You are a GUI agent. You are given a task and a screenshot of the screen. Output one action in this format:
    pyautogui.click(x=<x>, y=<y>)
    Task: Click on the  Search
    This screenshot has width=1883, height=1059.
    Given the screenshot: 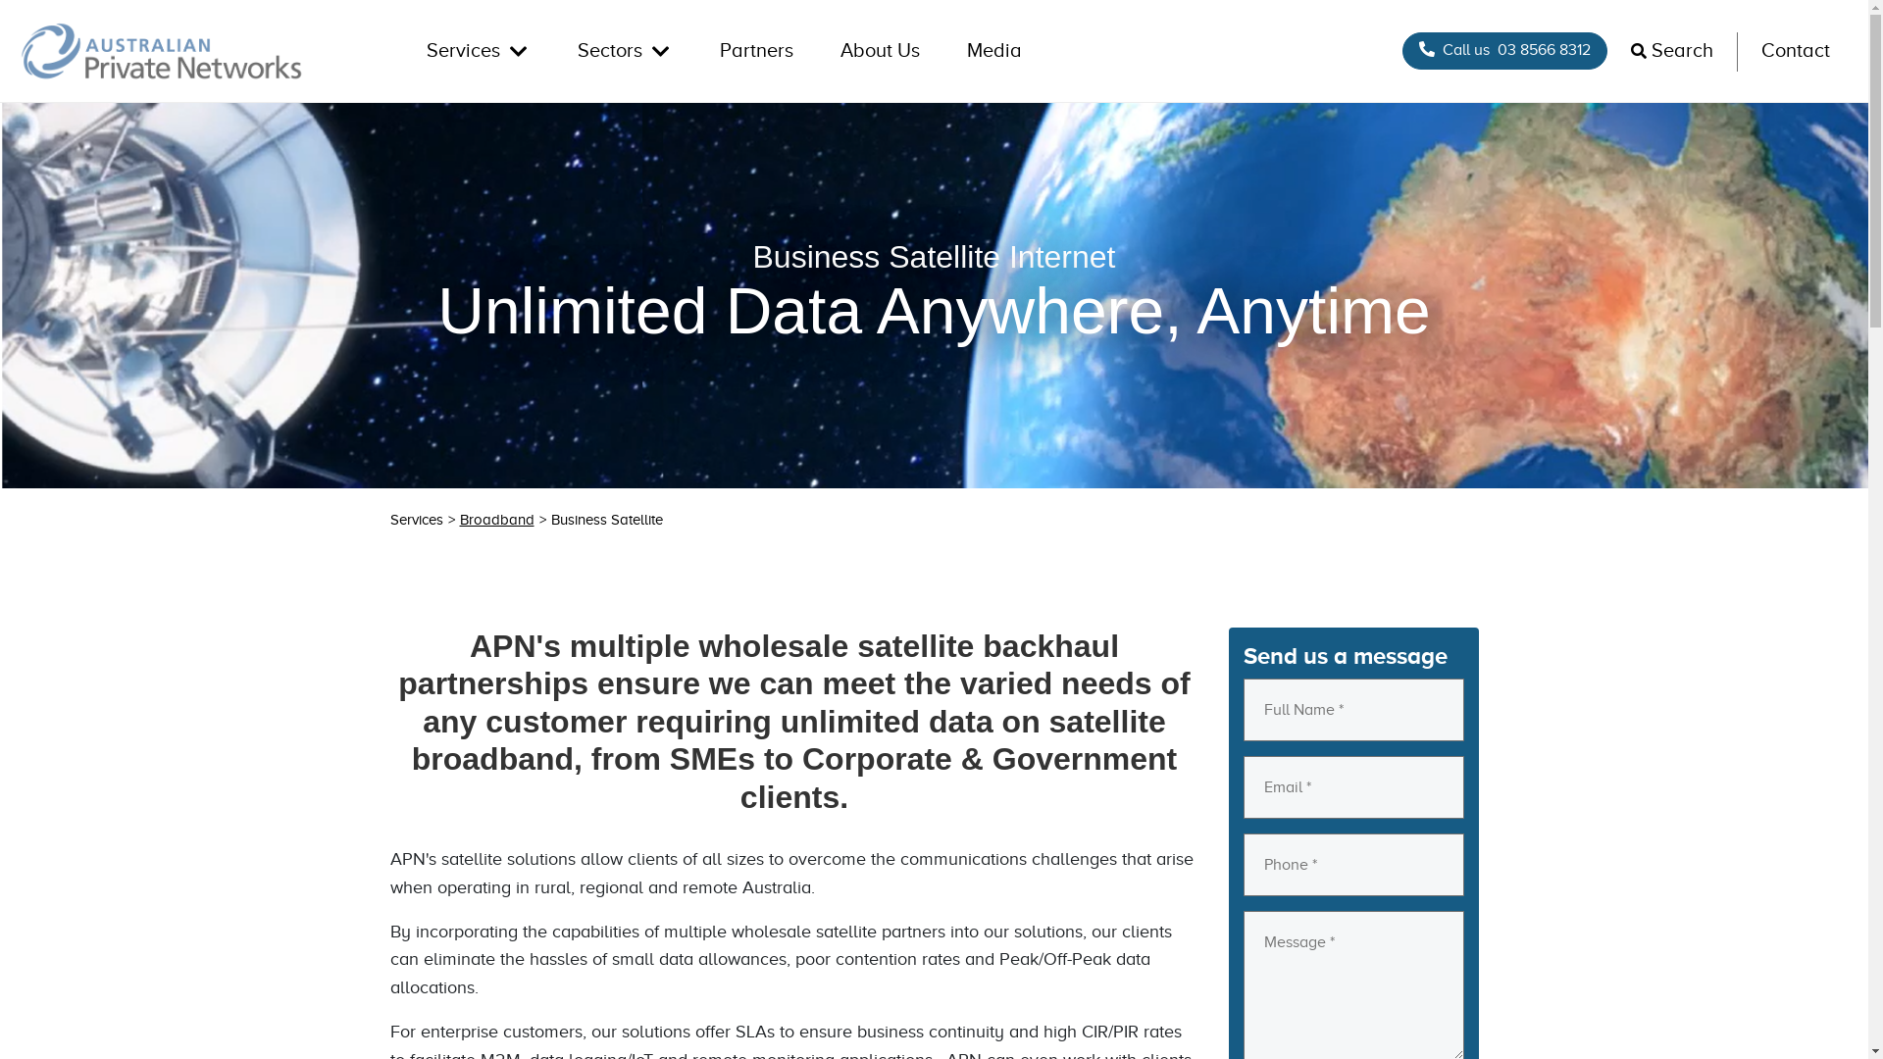 What is the action you would take?
    pyautogui.click(x=1672, y=50)
    